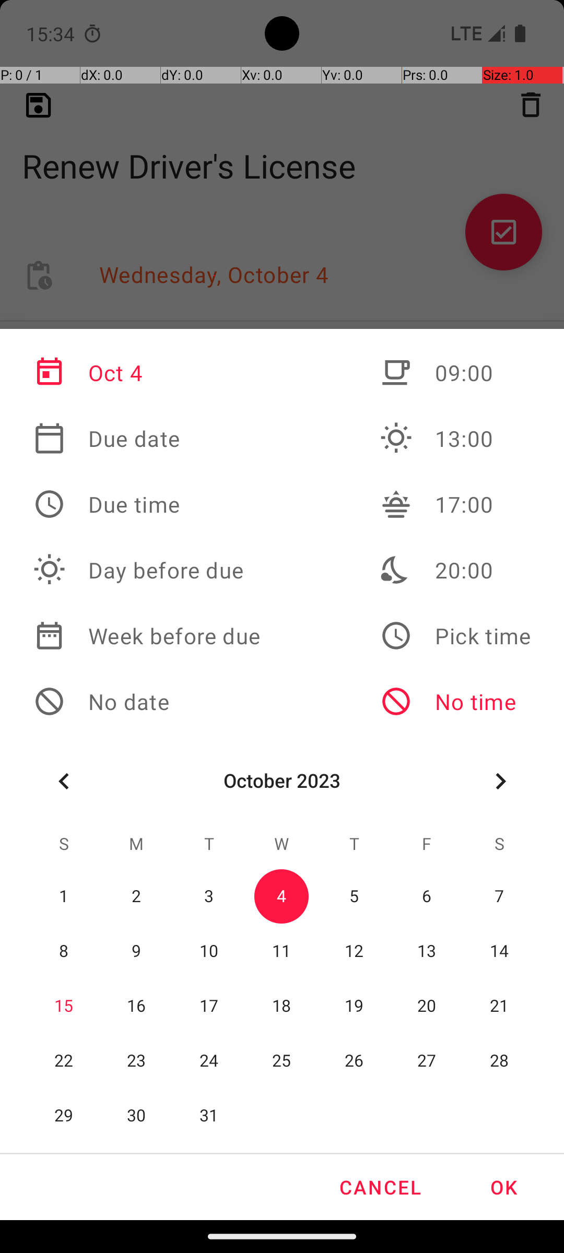 Image resolution: width=564 pixels, height=1253 pixels. Describe the element at coordinates (147, 636) in the screenshot. I see `Week before due` at that location.